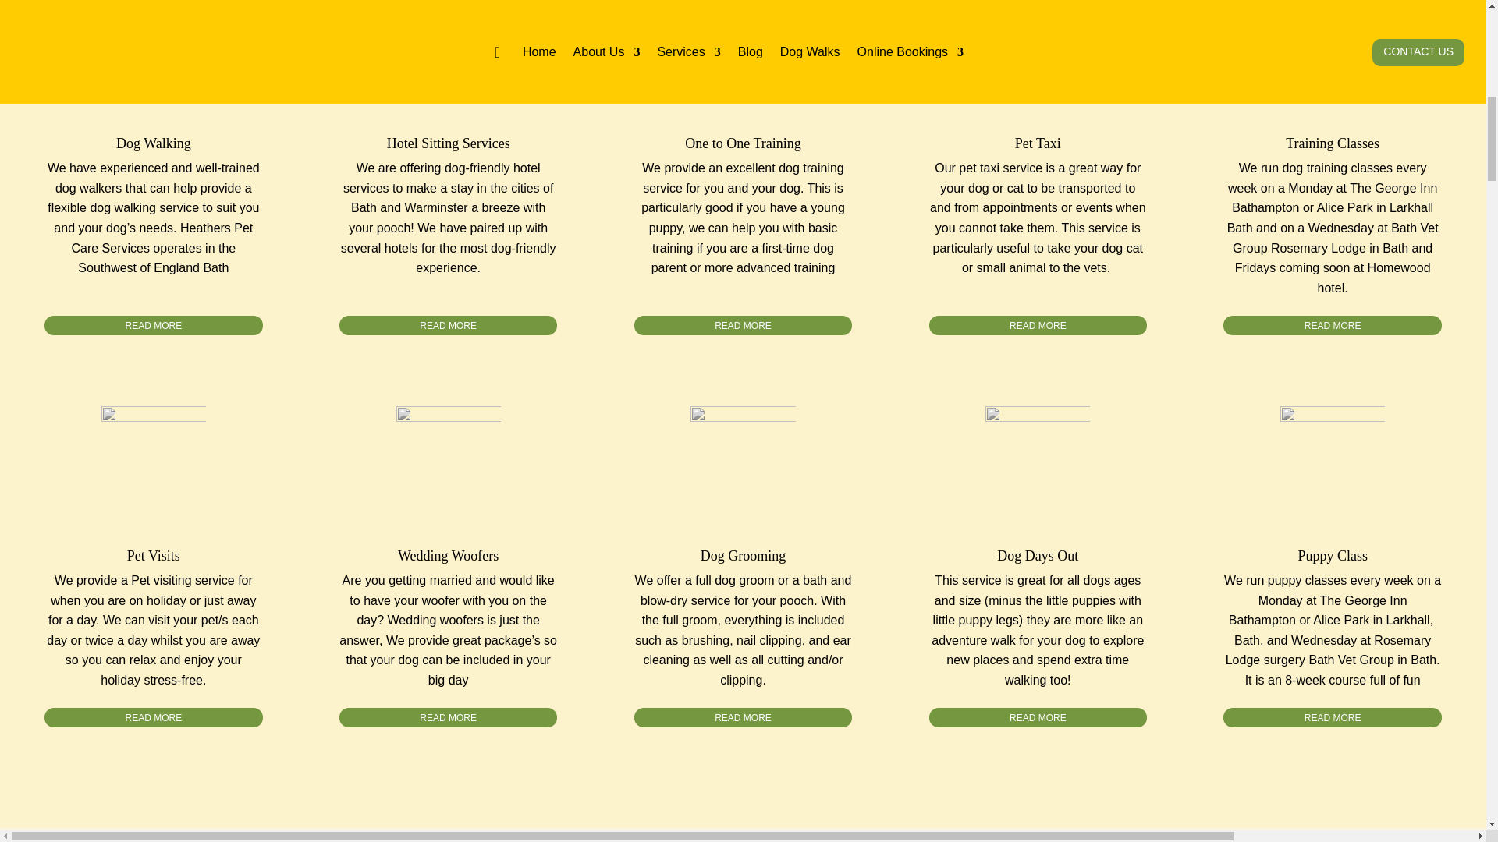 This screenshot has width=1498, height=842. What do you see at coordinates (154, 458) in the screenshot?
I see `noun-dog-food-6692379-00449F 3` at bounding box center [154, 458].